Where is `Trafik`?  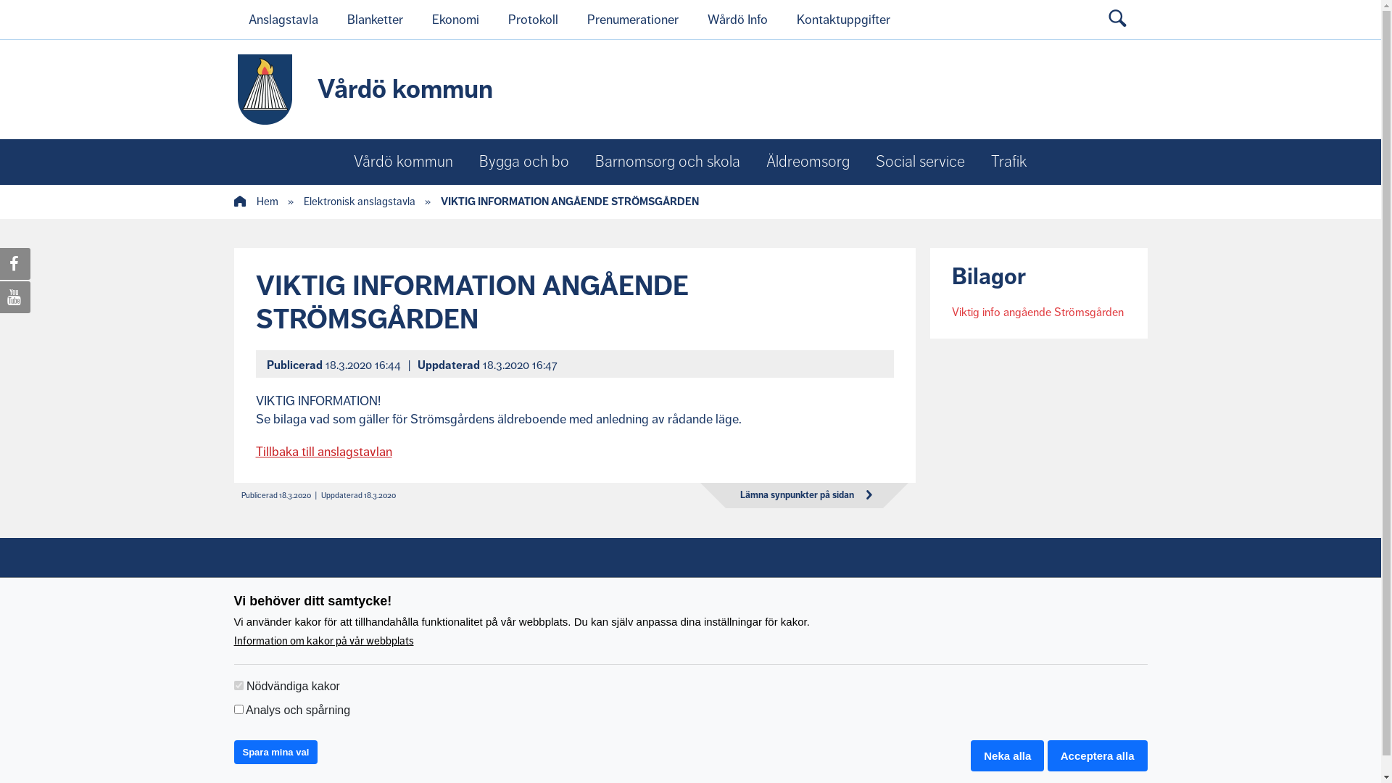
Trafik is located at coordinates (1009, 162).